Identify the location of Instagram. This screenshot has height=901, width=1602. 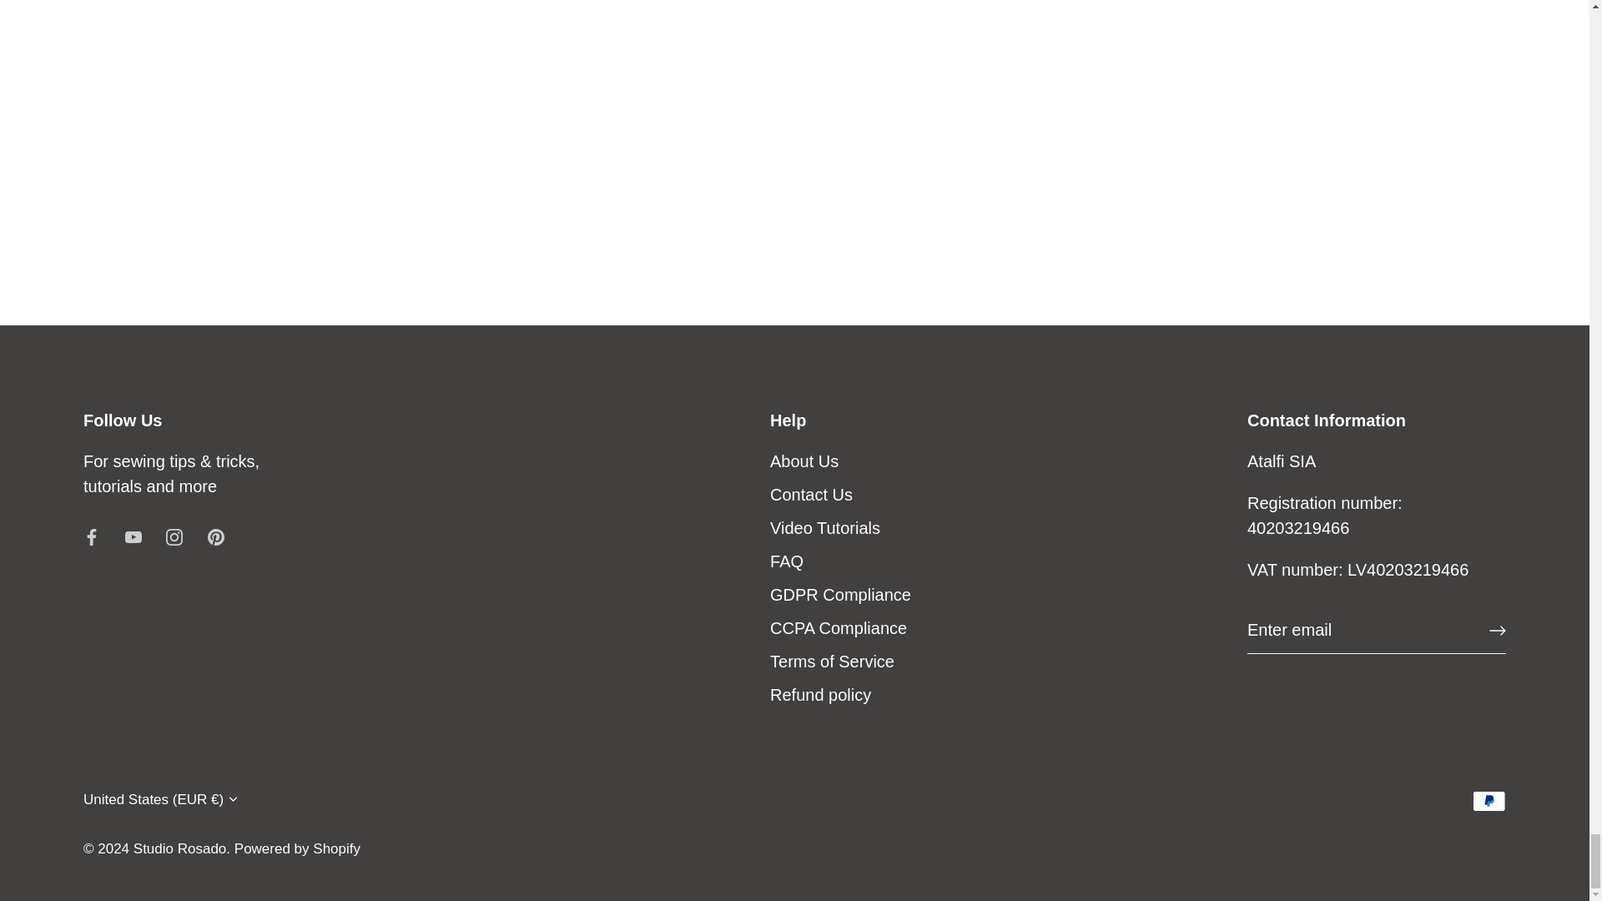
(174, 537).